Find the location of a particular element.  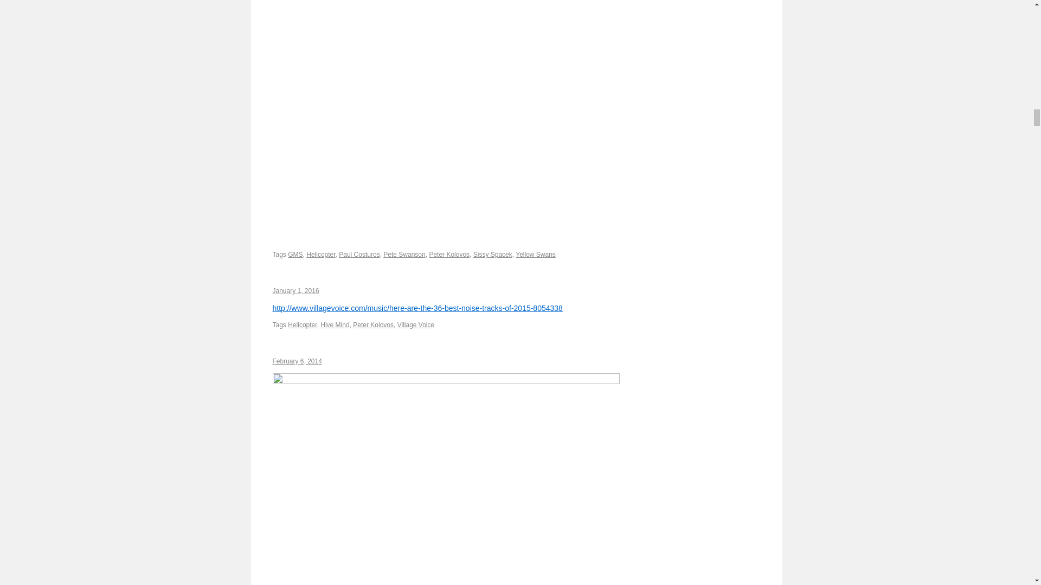

Paul Costuros is located at coordinates (359, 255).